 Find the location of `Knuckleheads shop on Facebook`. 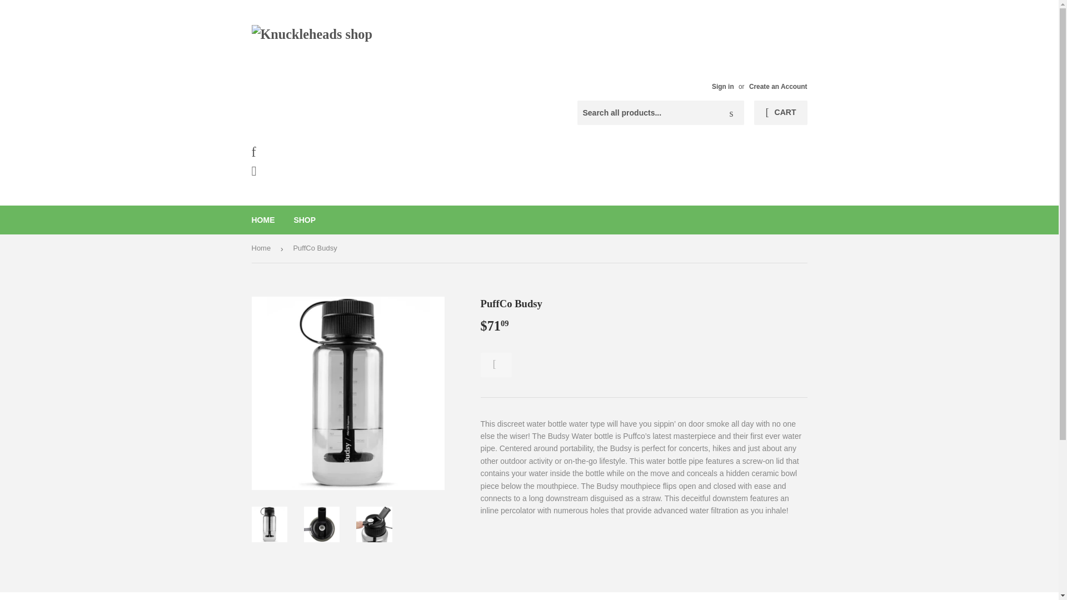

Knuckleheads shop on Facebook is located at coordinates (336, 152).